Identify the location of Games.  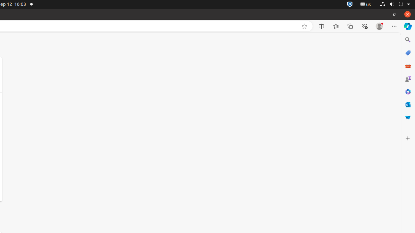
(408, 79).